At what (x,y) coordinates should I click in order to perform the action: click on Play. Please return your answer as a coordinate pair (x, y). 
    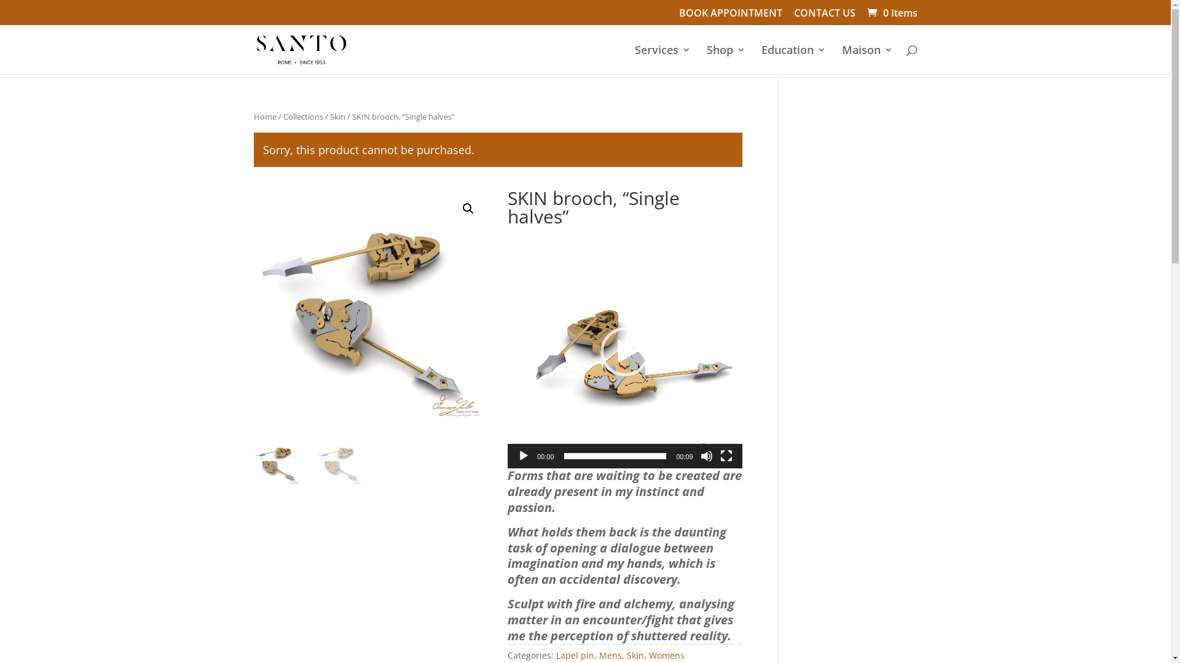
    Looking at the image, I should click on (524, 456).